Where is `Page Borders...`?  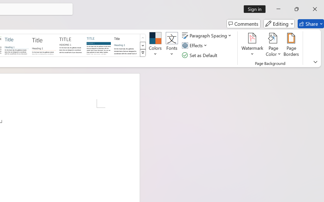
Page Borders... is located at coordinates (291, 45).